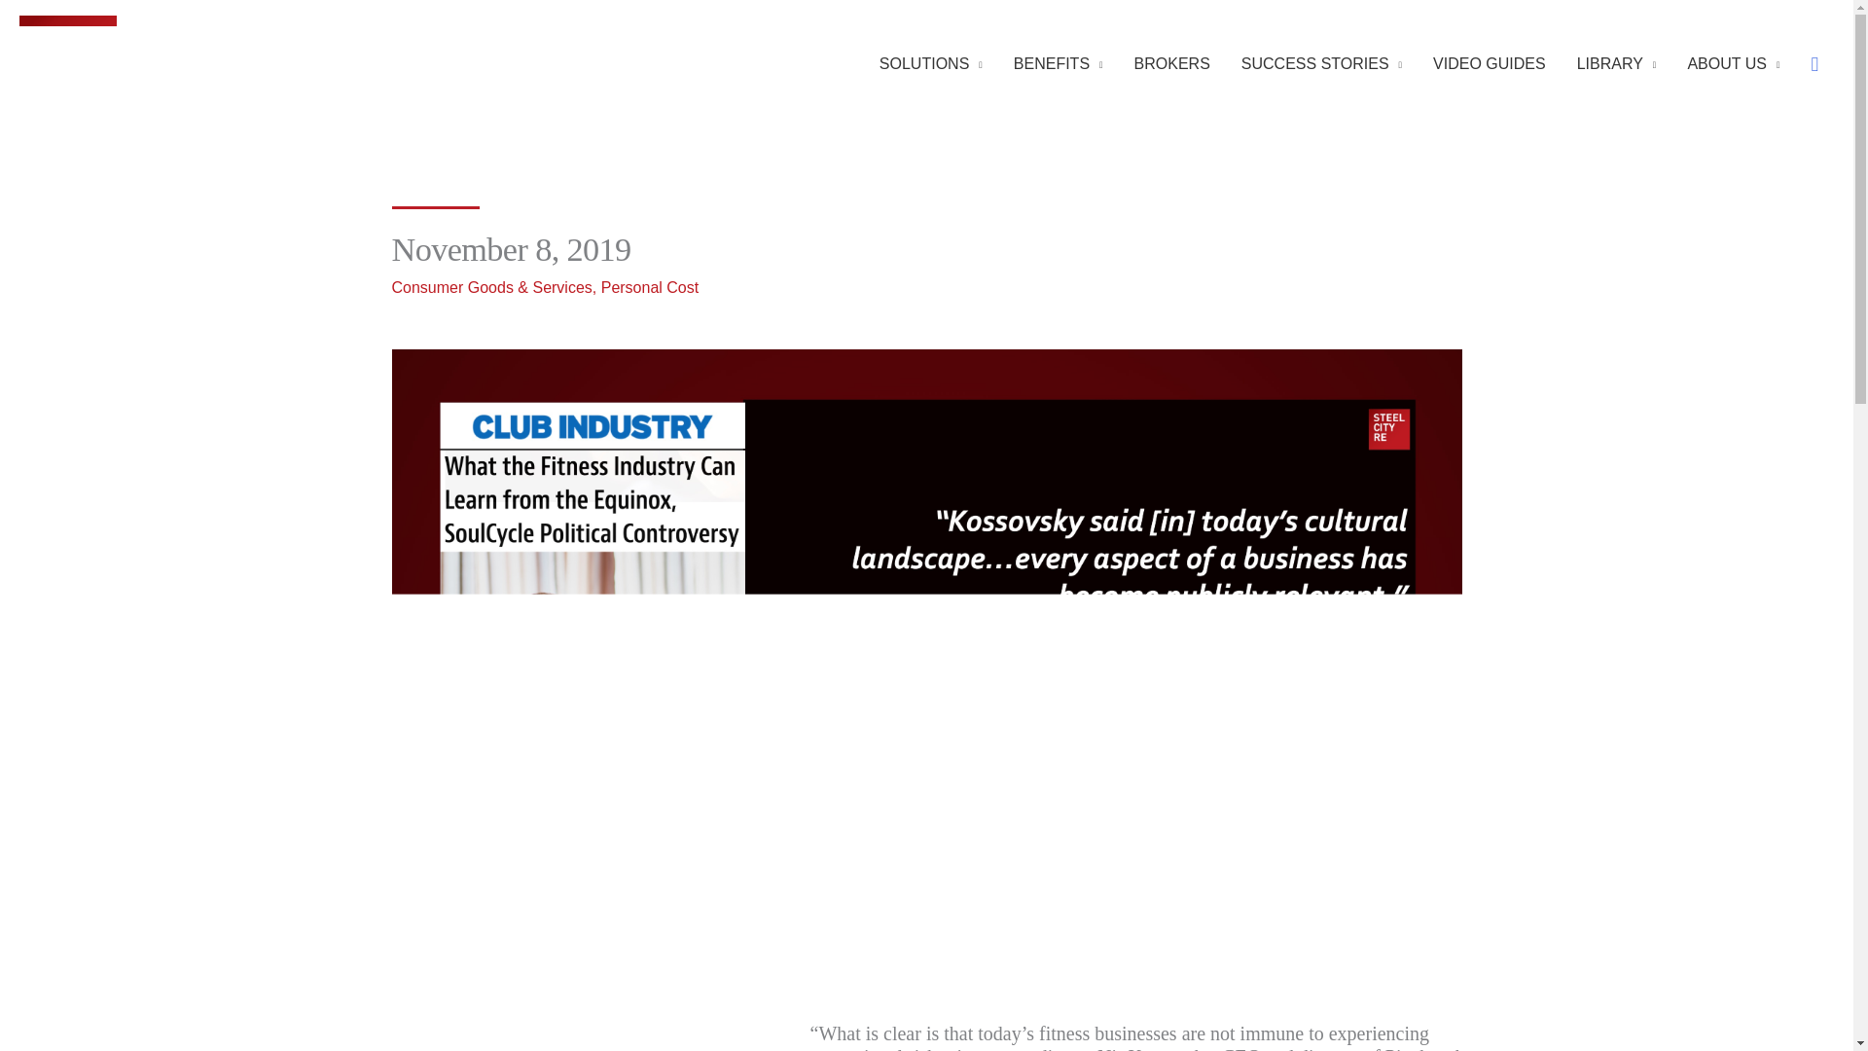 The width and height of the screenshot is (1868, 1051). I want to click on SOLUTIONS, so click(930, 63).